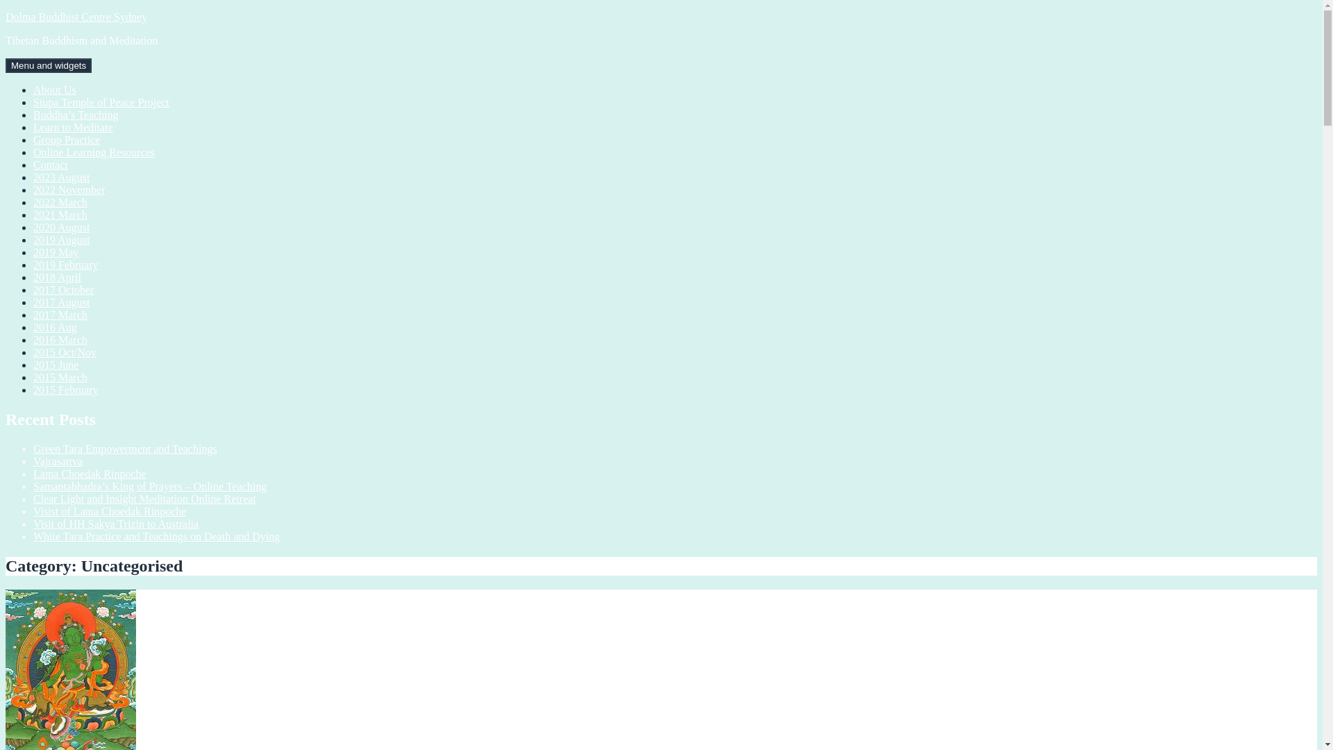 The height and width of the screenshot is (750, 1333). What do you see at coordinates (69, 190) in the screenshot?
I see `2022 November` at bounding box center [69, 190].